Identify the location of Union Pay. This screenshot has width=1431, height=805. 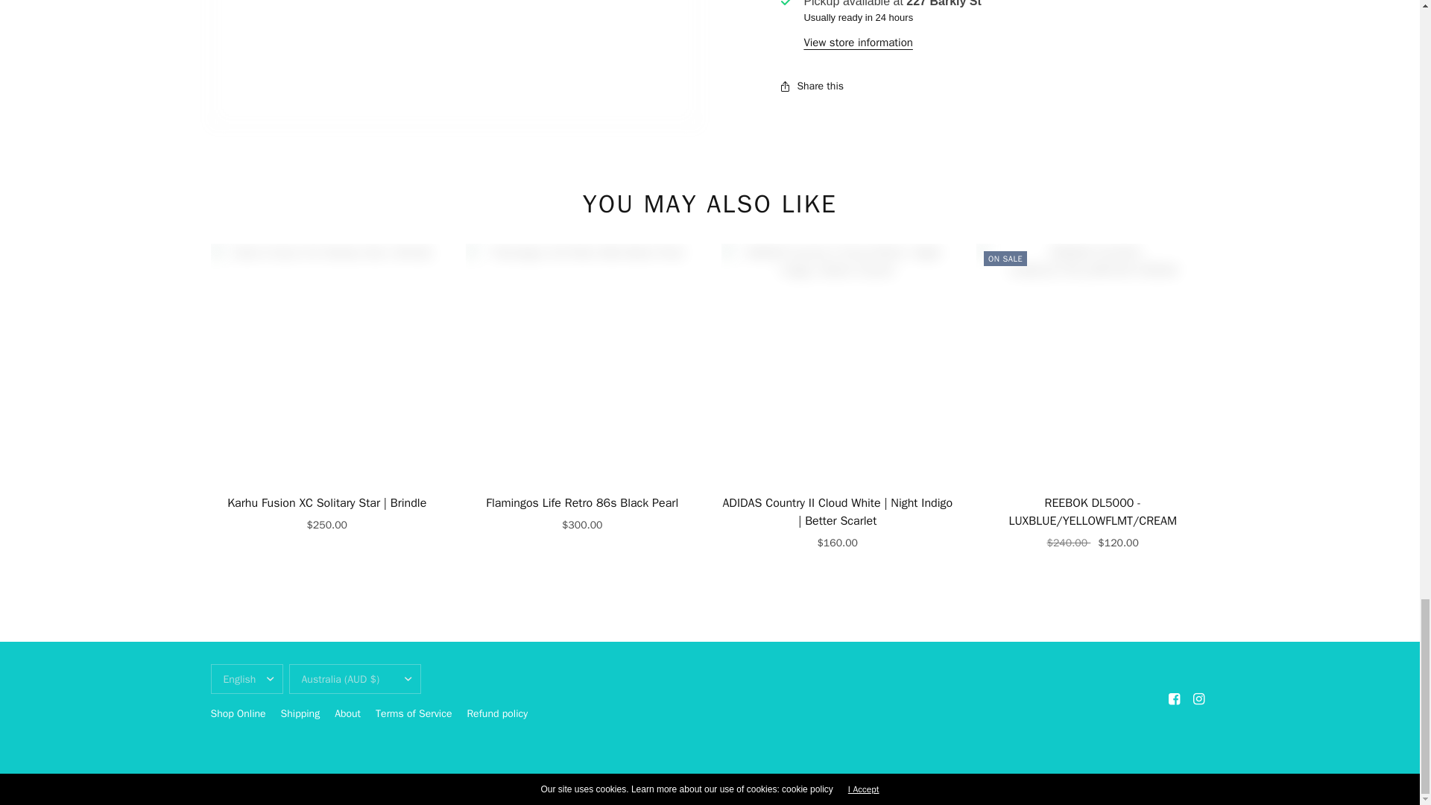
(1166, 781).